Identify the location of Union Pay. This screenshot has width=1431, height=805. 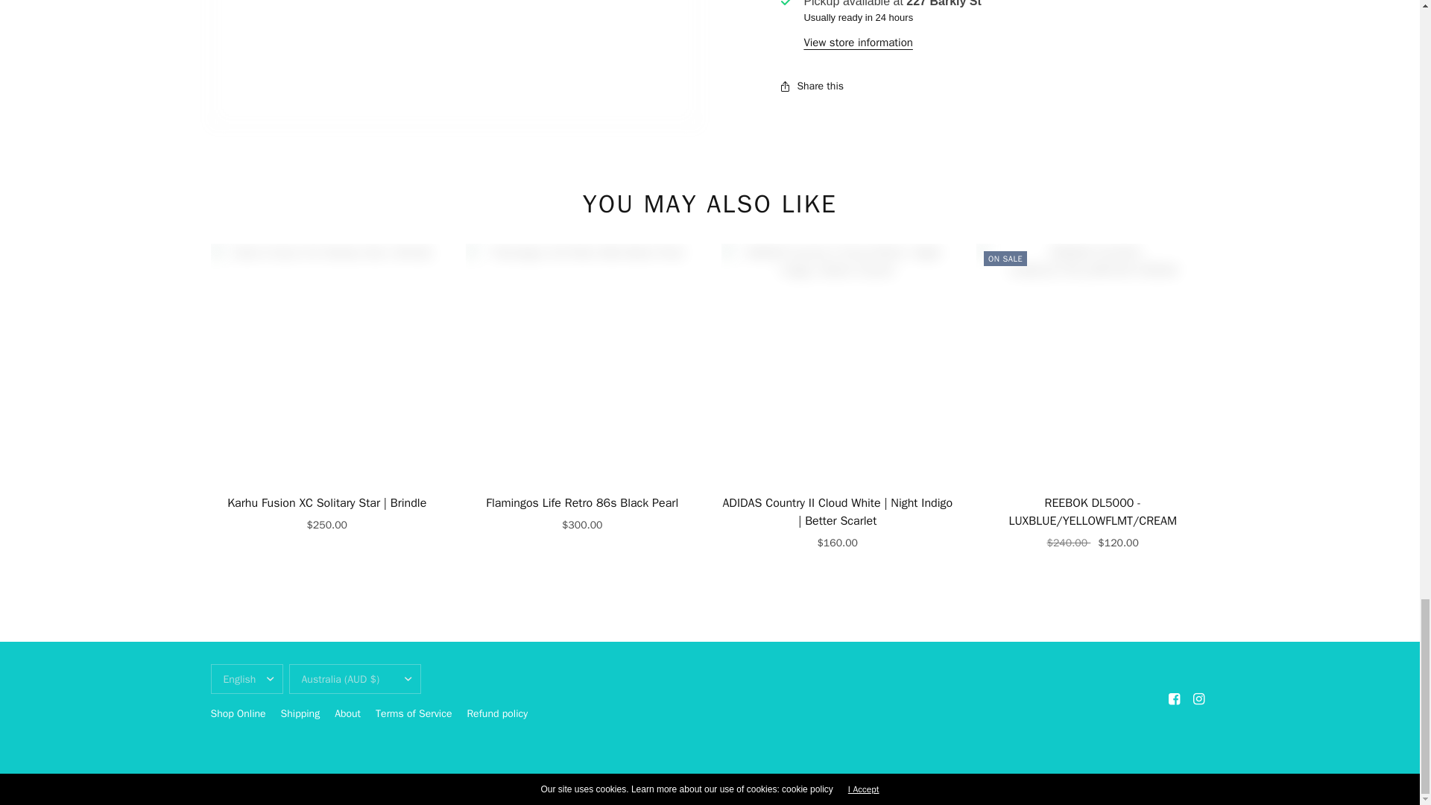
(1166, 781).